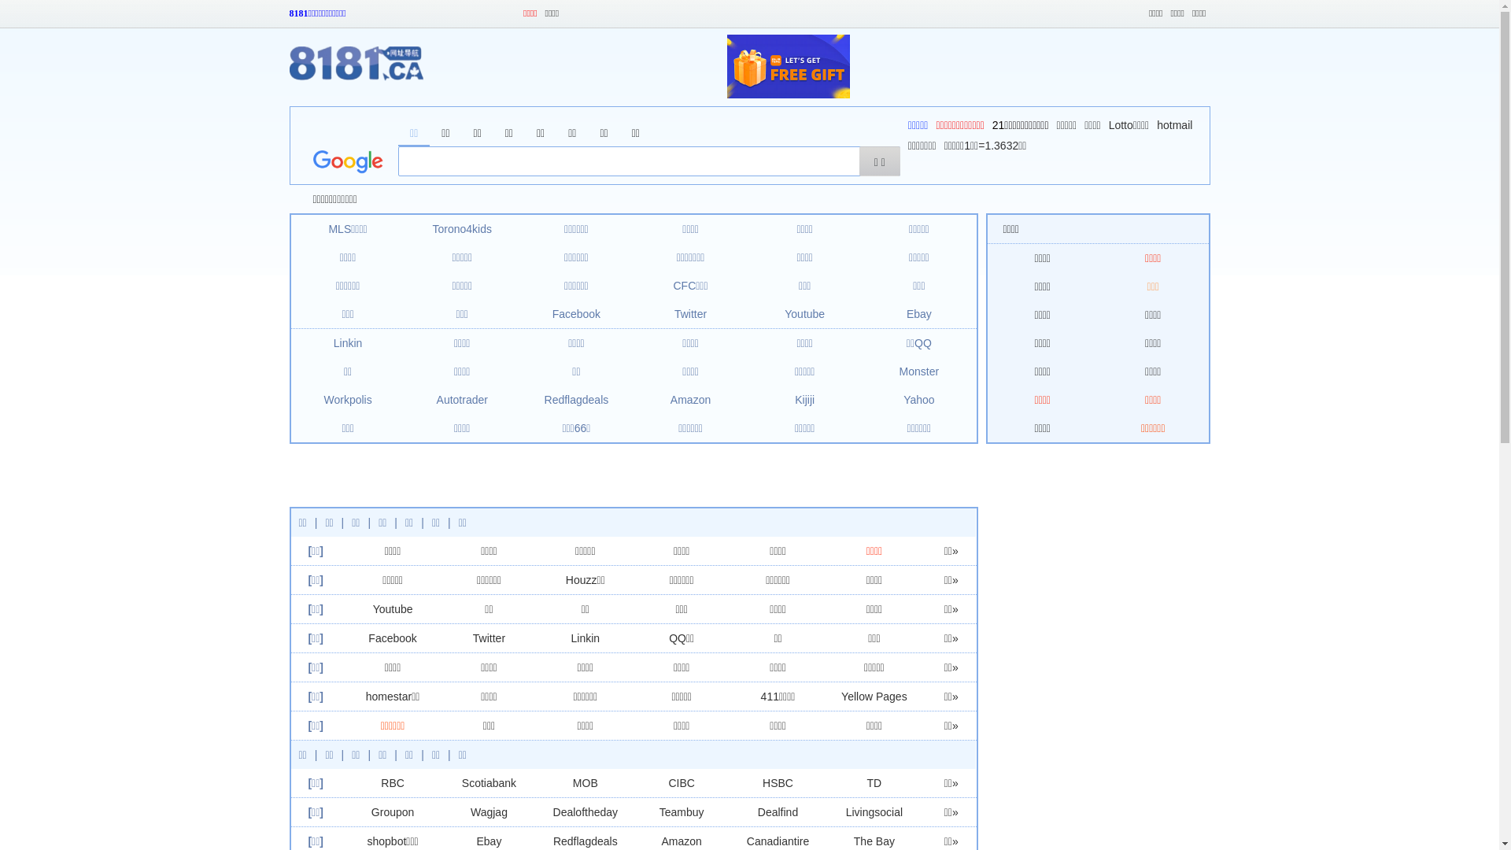  Describe the element at coordinates (804, 400) in the screenshot. I see `Kijiji` at that location.